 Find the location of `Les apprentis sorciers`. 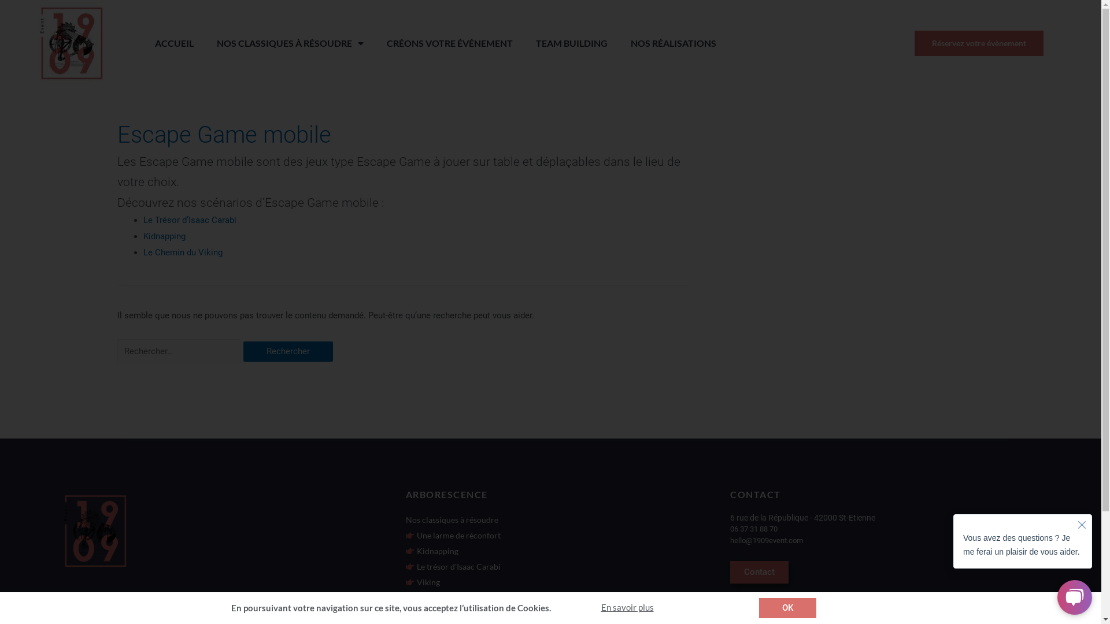

Les apprentis sorciers is located at coordinates (450, 614).